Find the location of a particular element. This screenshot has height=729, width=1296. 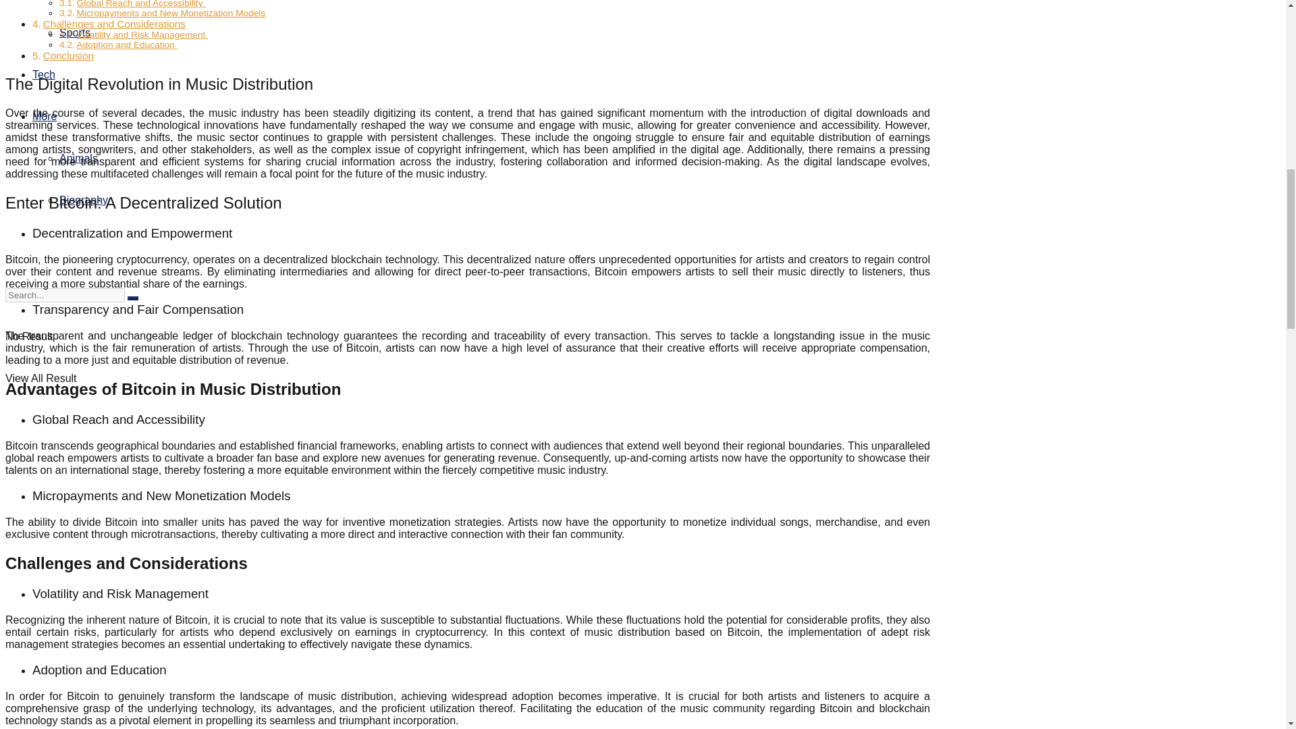

Biography is located at coordinates (84, 200).